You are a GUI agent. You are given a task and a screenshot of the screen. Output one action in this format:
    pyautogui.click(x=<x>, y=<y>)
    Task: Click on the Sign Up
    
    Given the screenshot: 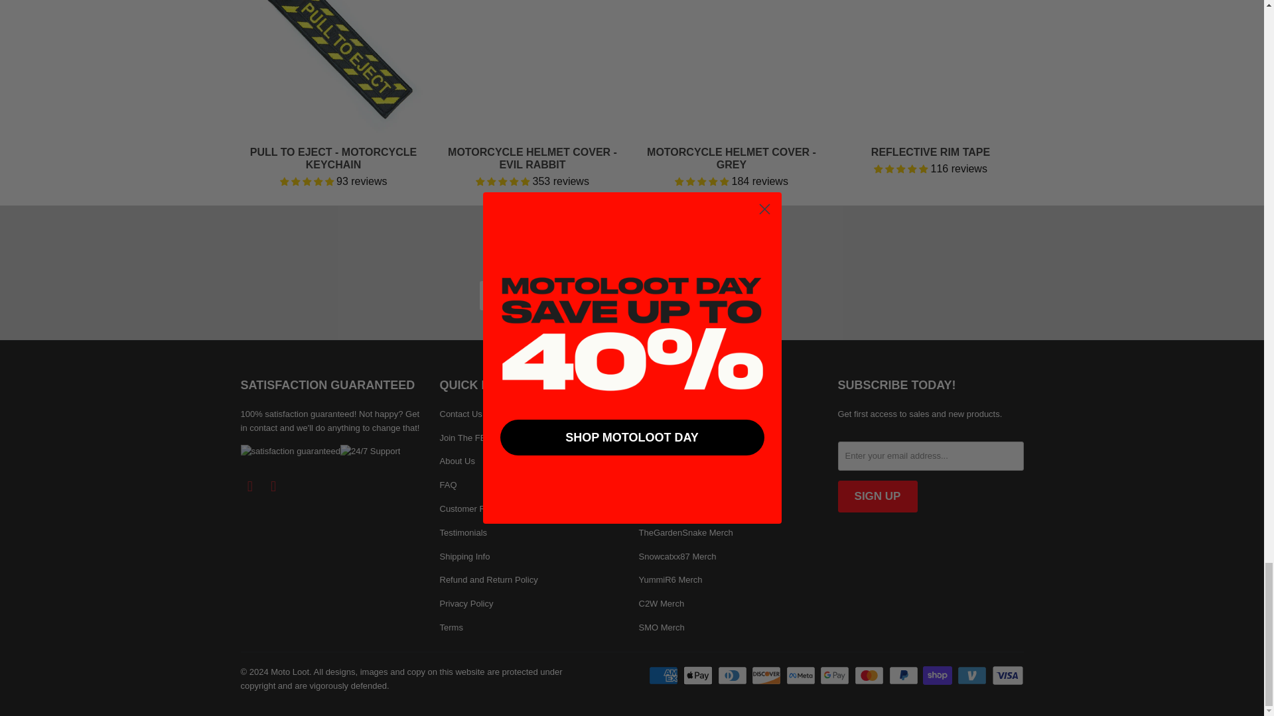 What is the action you would take?
    pyautogui.click(x=877, y=496)
    